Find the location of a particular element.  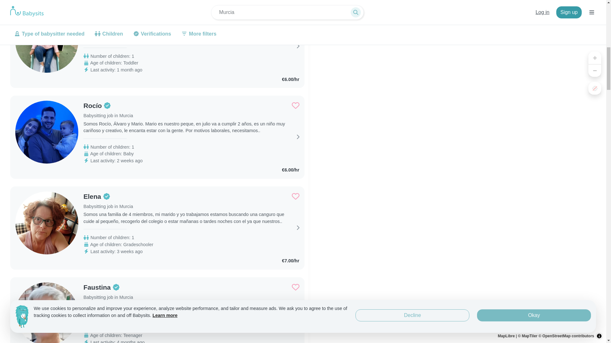

Profile parent Faustina - Murcia is located at coordinates (108, 287).